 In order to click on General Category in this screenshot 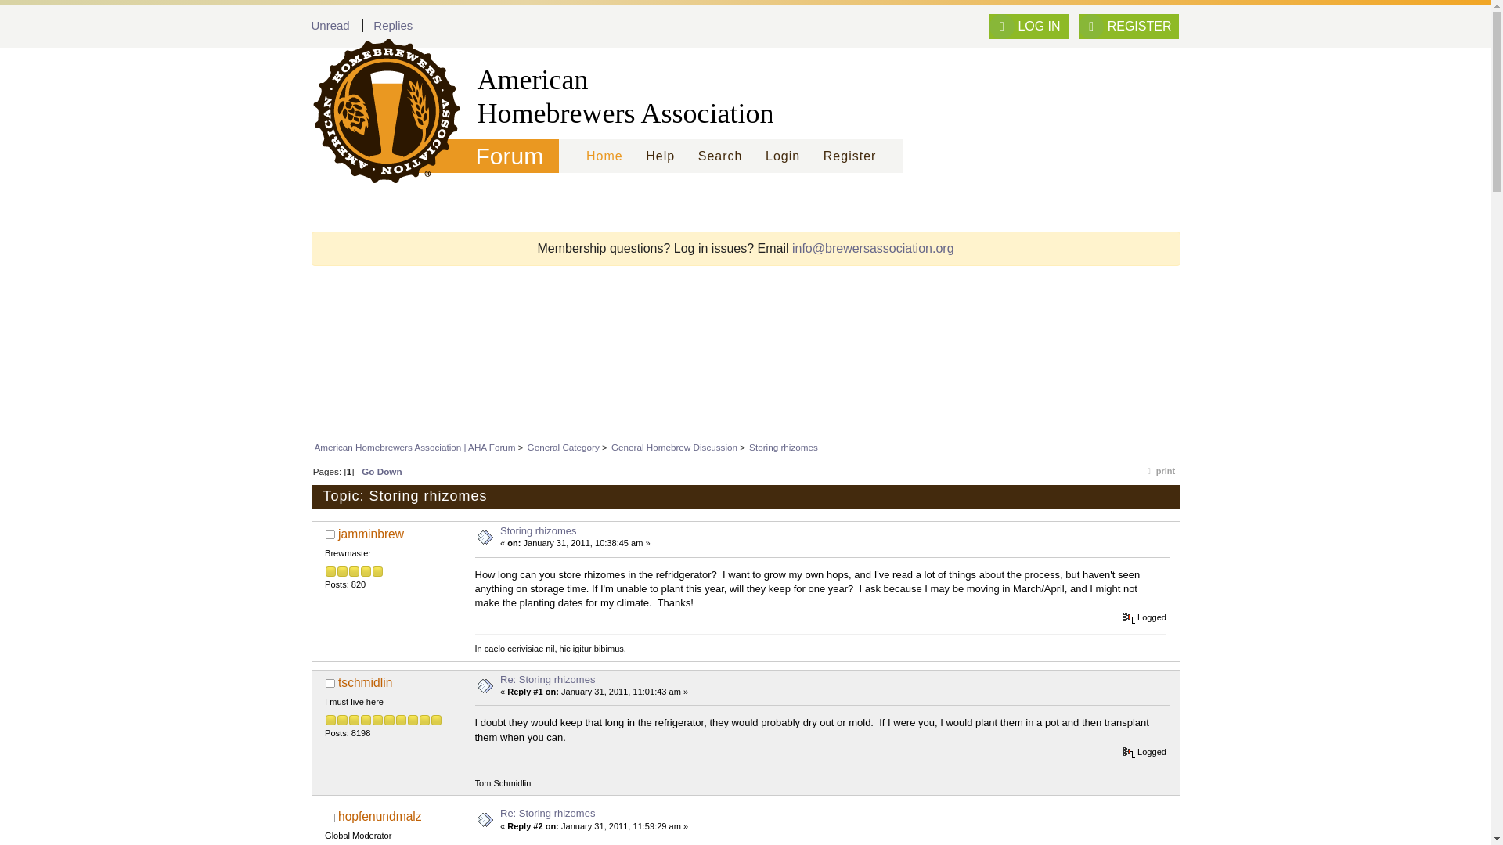, I will do `click(564, 446)`.